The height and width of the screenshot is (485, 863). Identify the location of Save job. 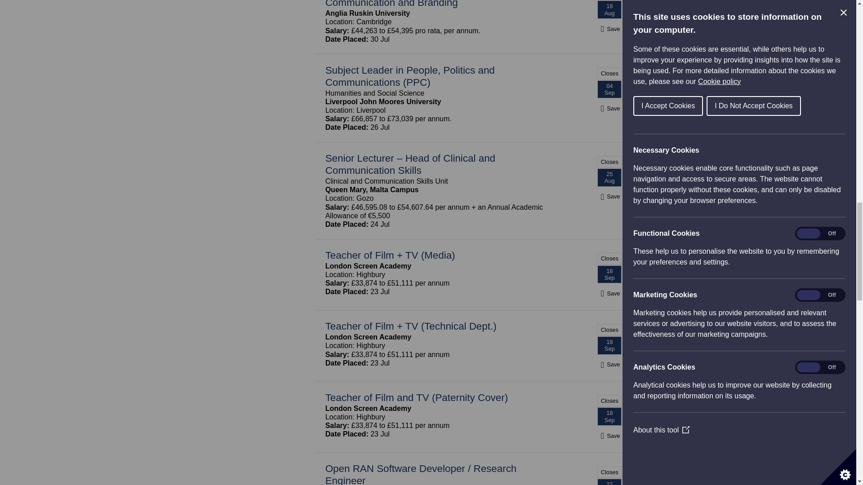
(609, 364).